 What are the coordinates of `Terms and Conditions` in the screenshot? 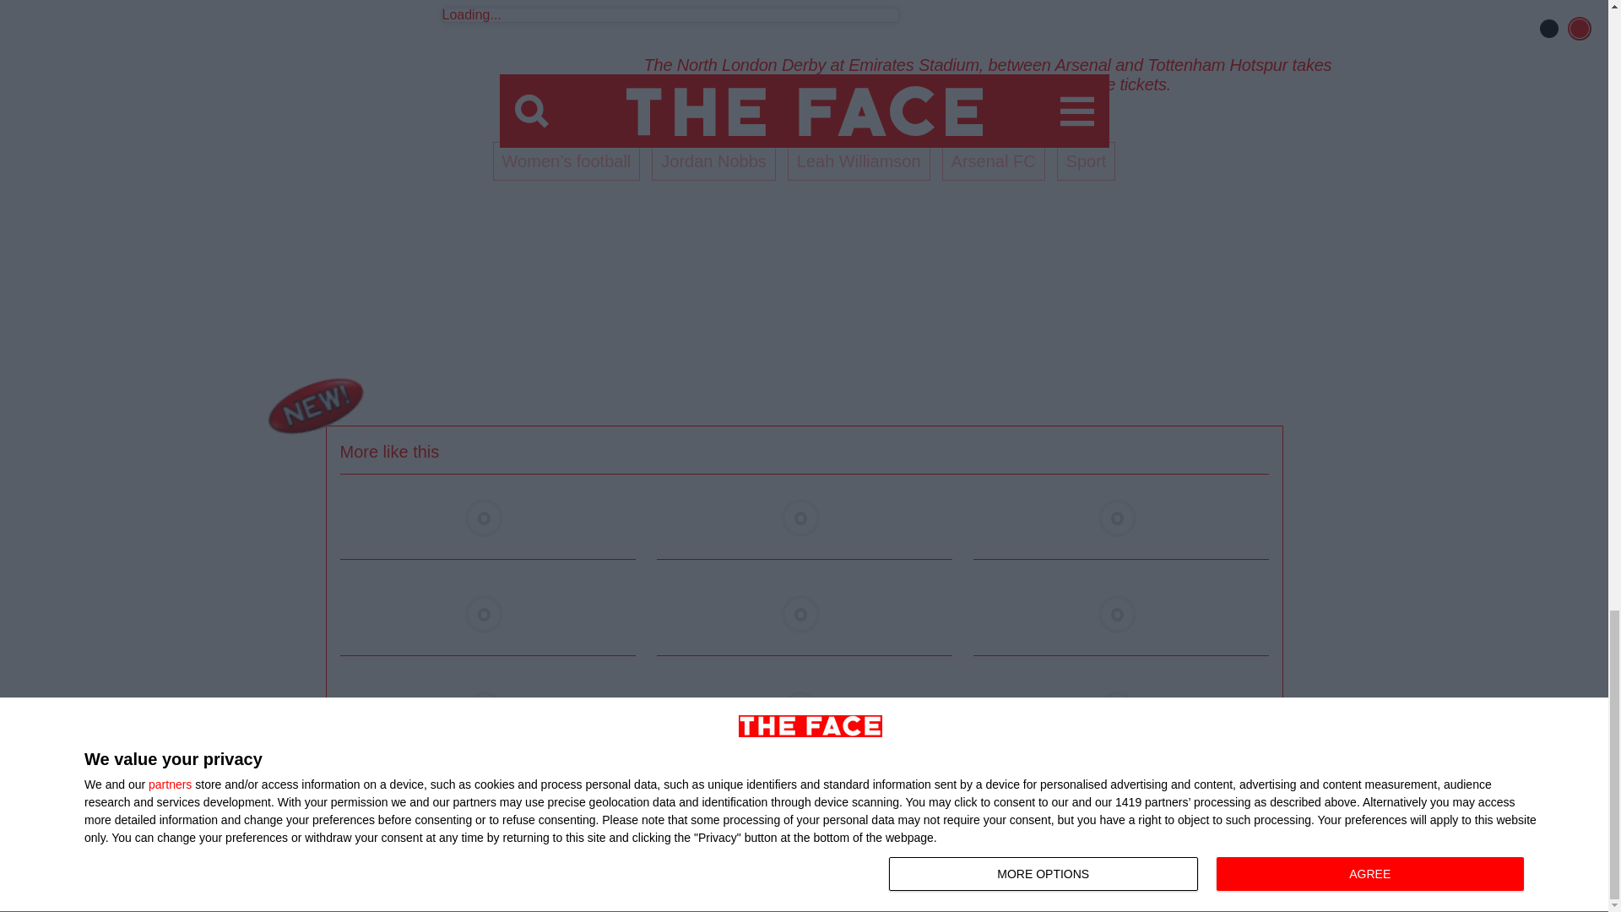 It's located at (1000, 873).